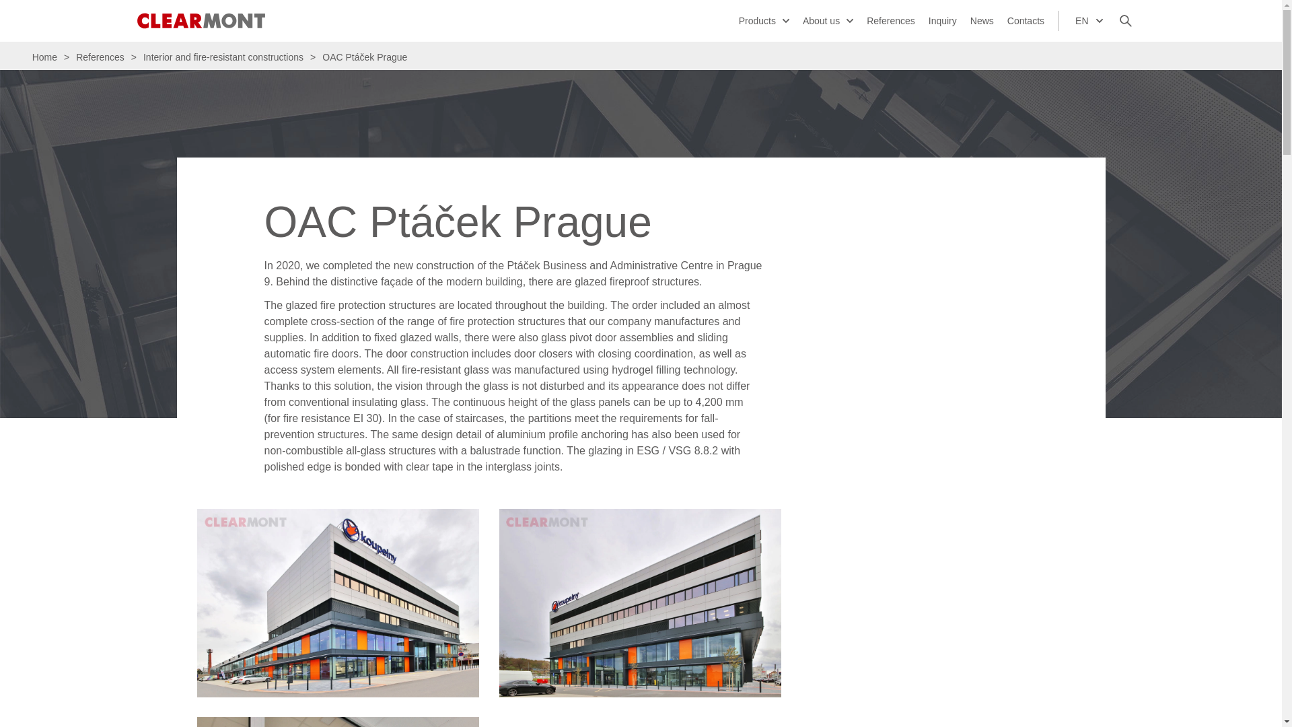 This screenshot has height=727, width=1292. Describe the element at coordinates (982, 20) in the screenshot. I see `News` at that location.